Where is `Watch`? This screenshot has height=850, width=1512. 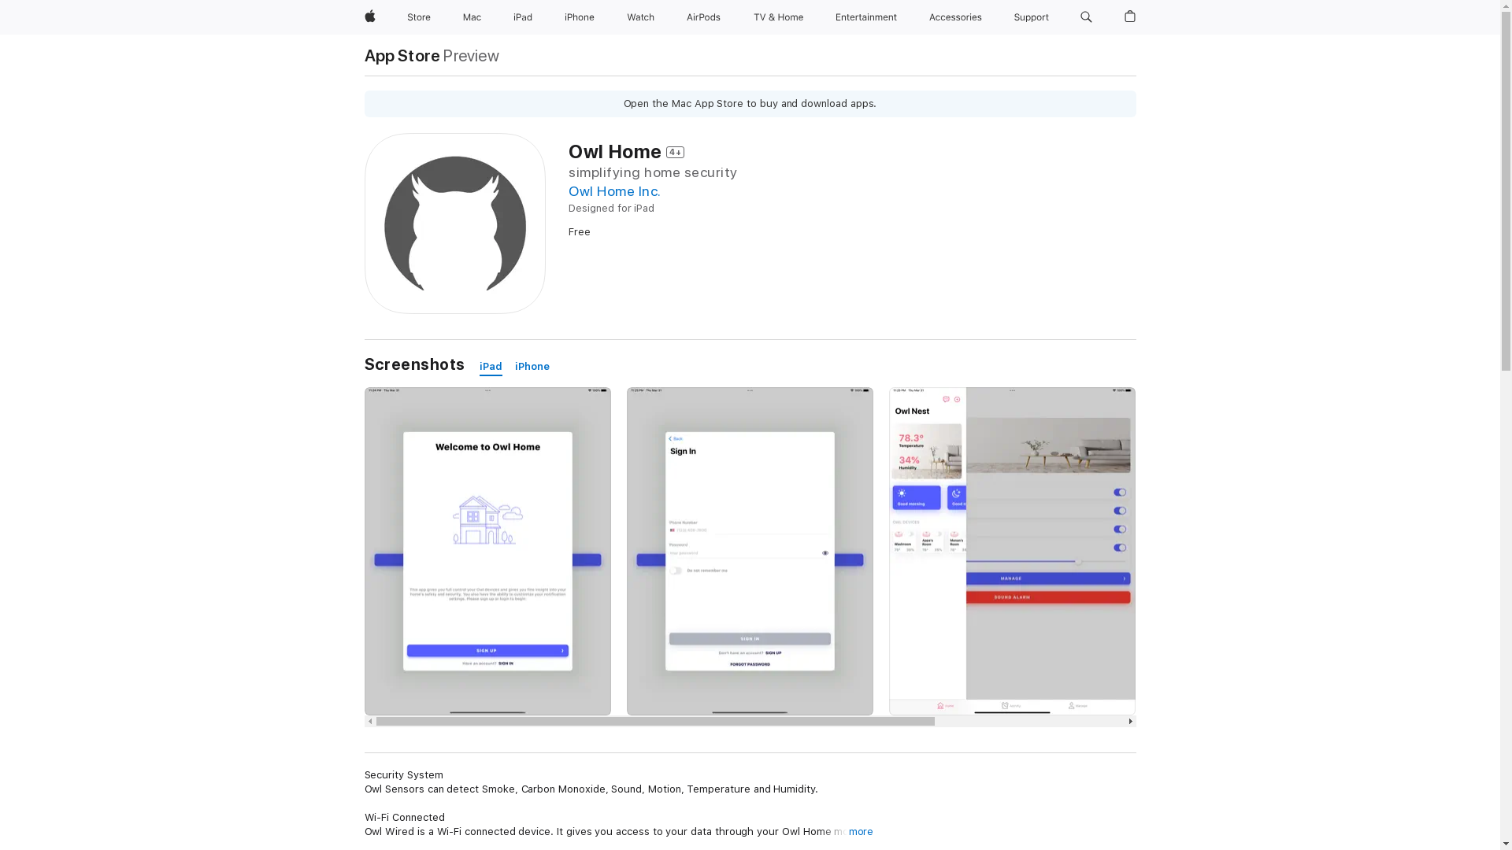 Watch is located at coordinates (641, 17).